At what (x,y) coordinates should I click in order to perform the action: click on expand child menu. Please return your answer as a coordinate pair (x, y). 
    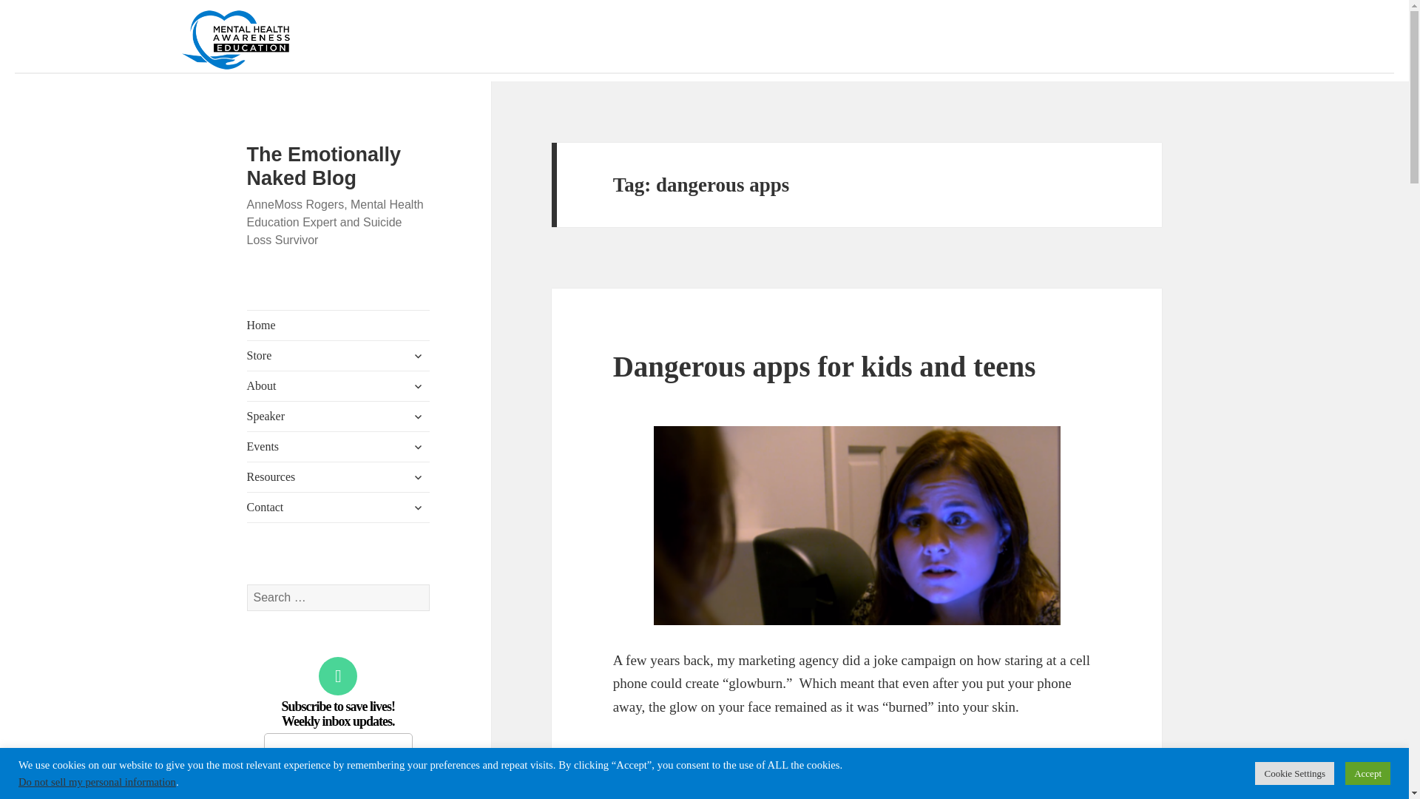
    Looking at the image, I should click on (418, 386).